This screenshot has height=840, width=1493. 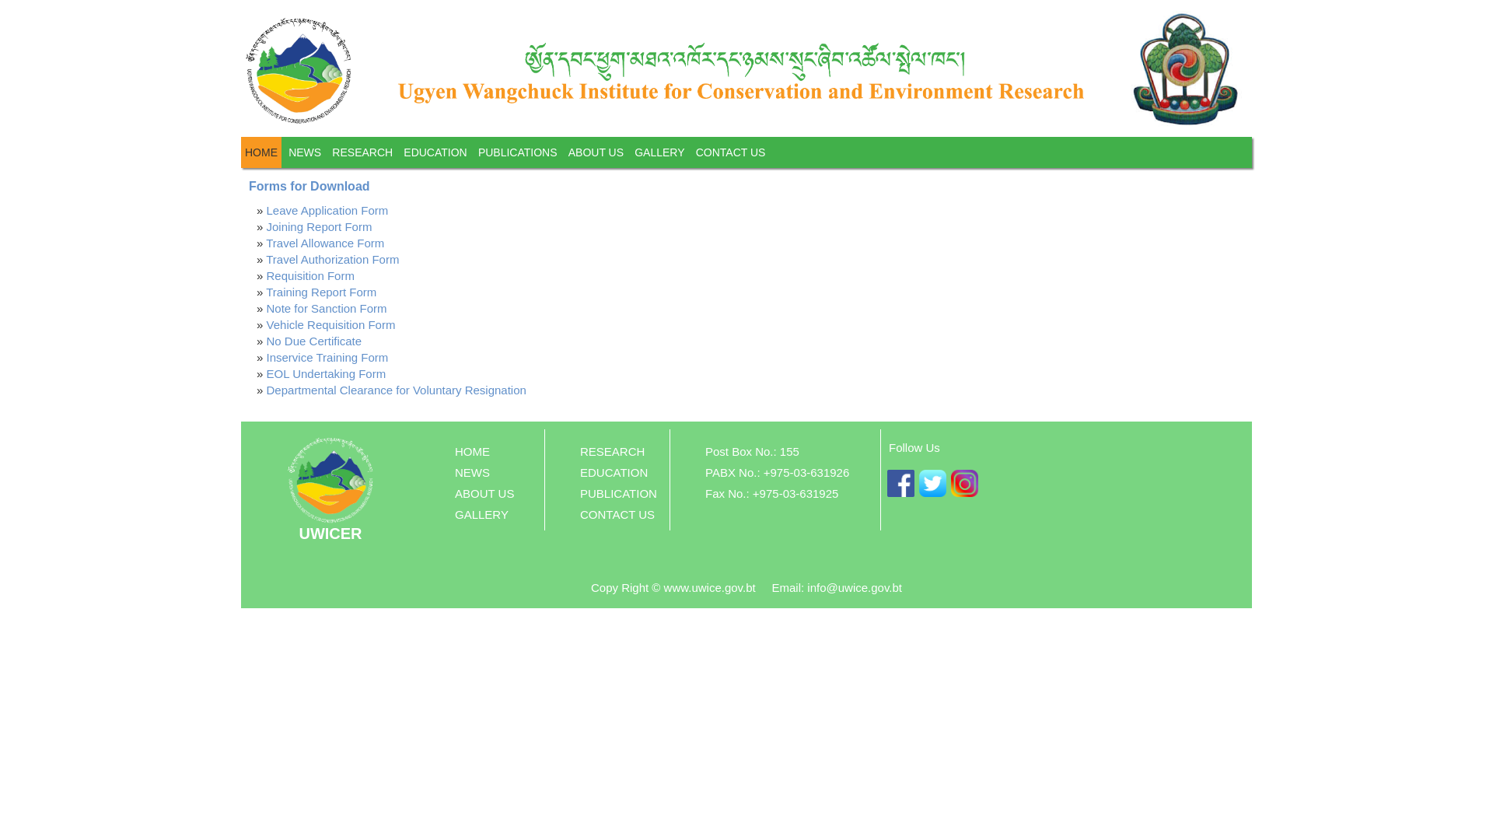 What do you see at coordinates (397, 390) in the screenshot?
I see `Departmental Clearance for Voluntary Resignation` at bounding box center [397, 390].